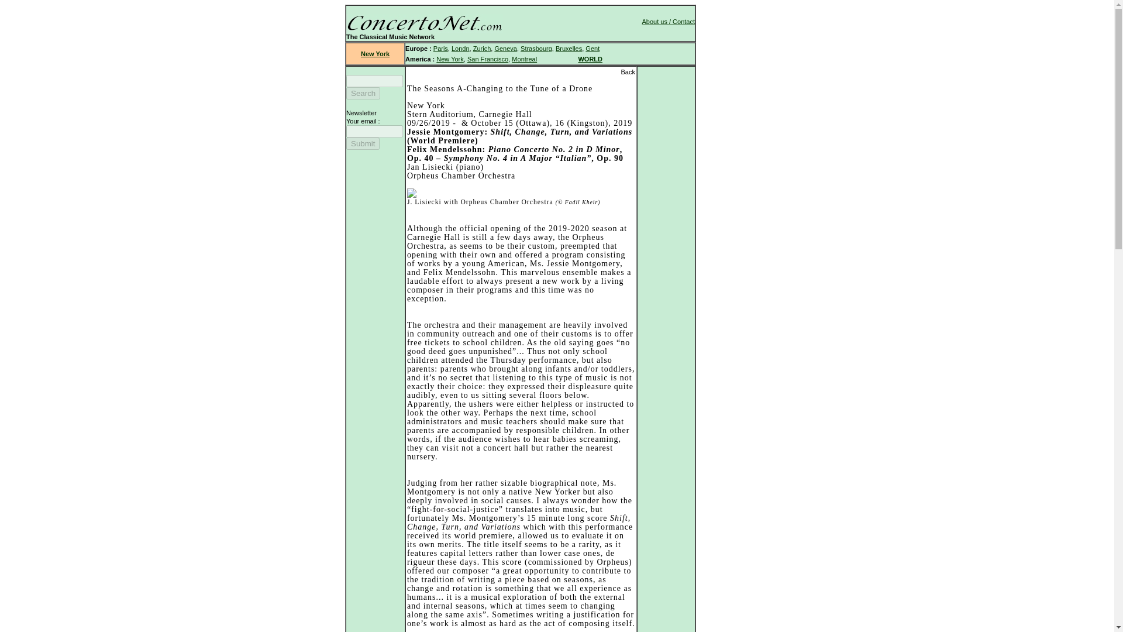 This screenshot has width=1123, height=632. I want to click on Back, so click(627, 71).